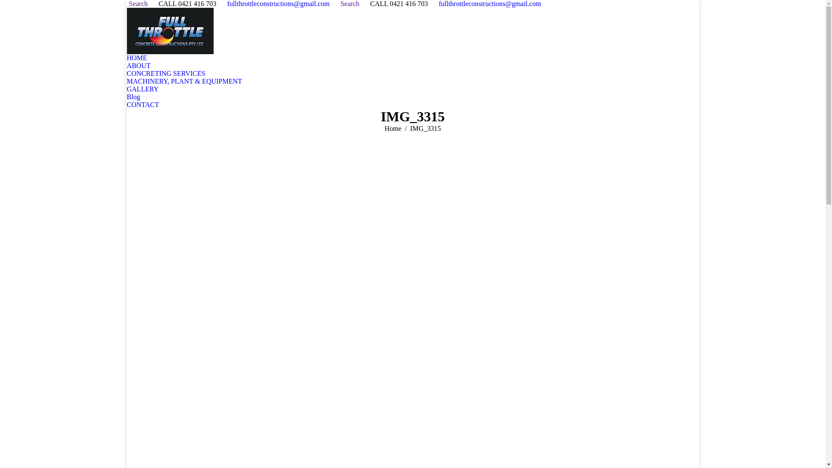 This screenshot has height=468, width=832. Describe the element at coordinates (393, 128) in the screenshot. I see `Home` at that location.